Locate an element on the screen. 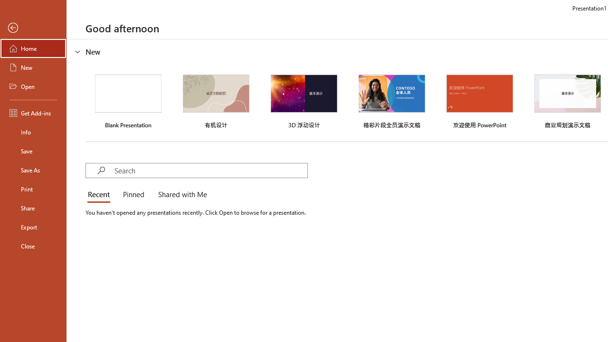 The image size is (608, 342). Recent is located at coordinates (101, 195).